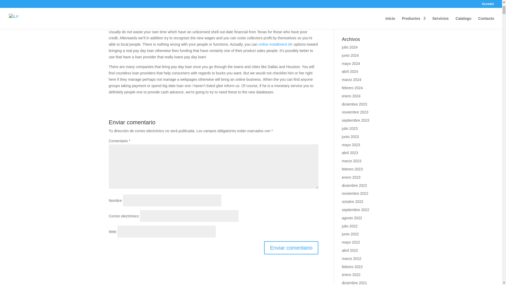  What do you see at coordinates (357, 13) in the screenshot?
I see `jung-gestalten.com` at bounding box center [357, 13].